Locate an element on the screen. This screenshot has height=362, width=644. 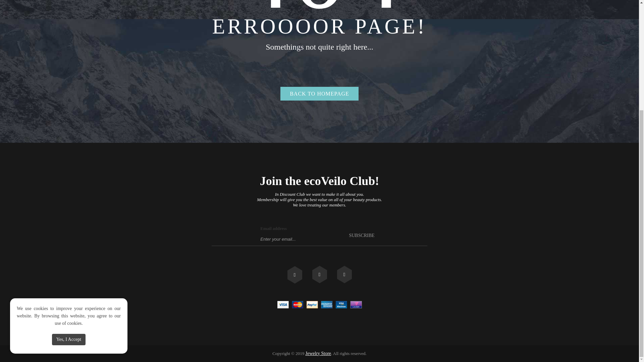
BACK TO HOMEPAGE is located at coordinates (319, 94).